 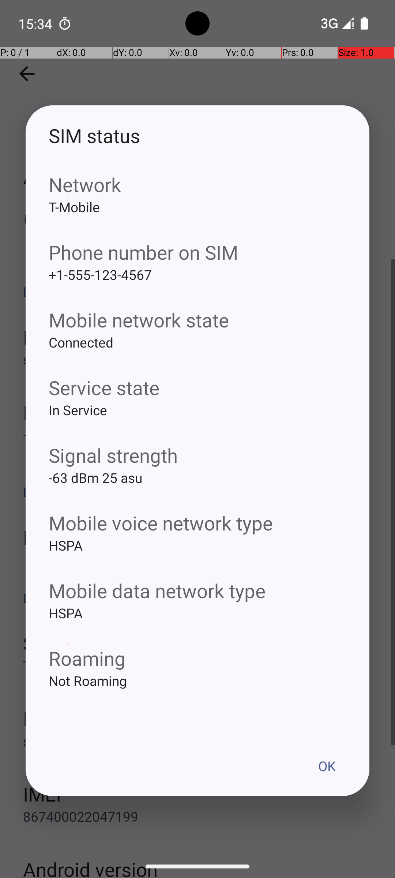 What do you see at coordinates (197, 320) in the screenshot?
I see `Mobile network state` at bounding box center [197, 320].